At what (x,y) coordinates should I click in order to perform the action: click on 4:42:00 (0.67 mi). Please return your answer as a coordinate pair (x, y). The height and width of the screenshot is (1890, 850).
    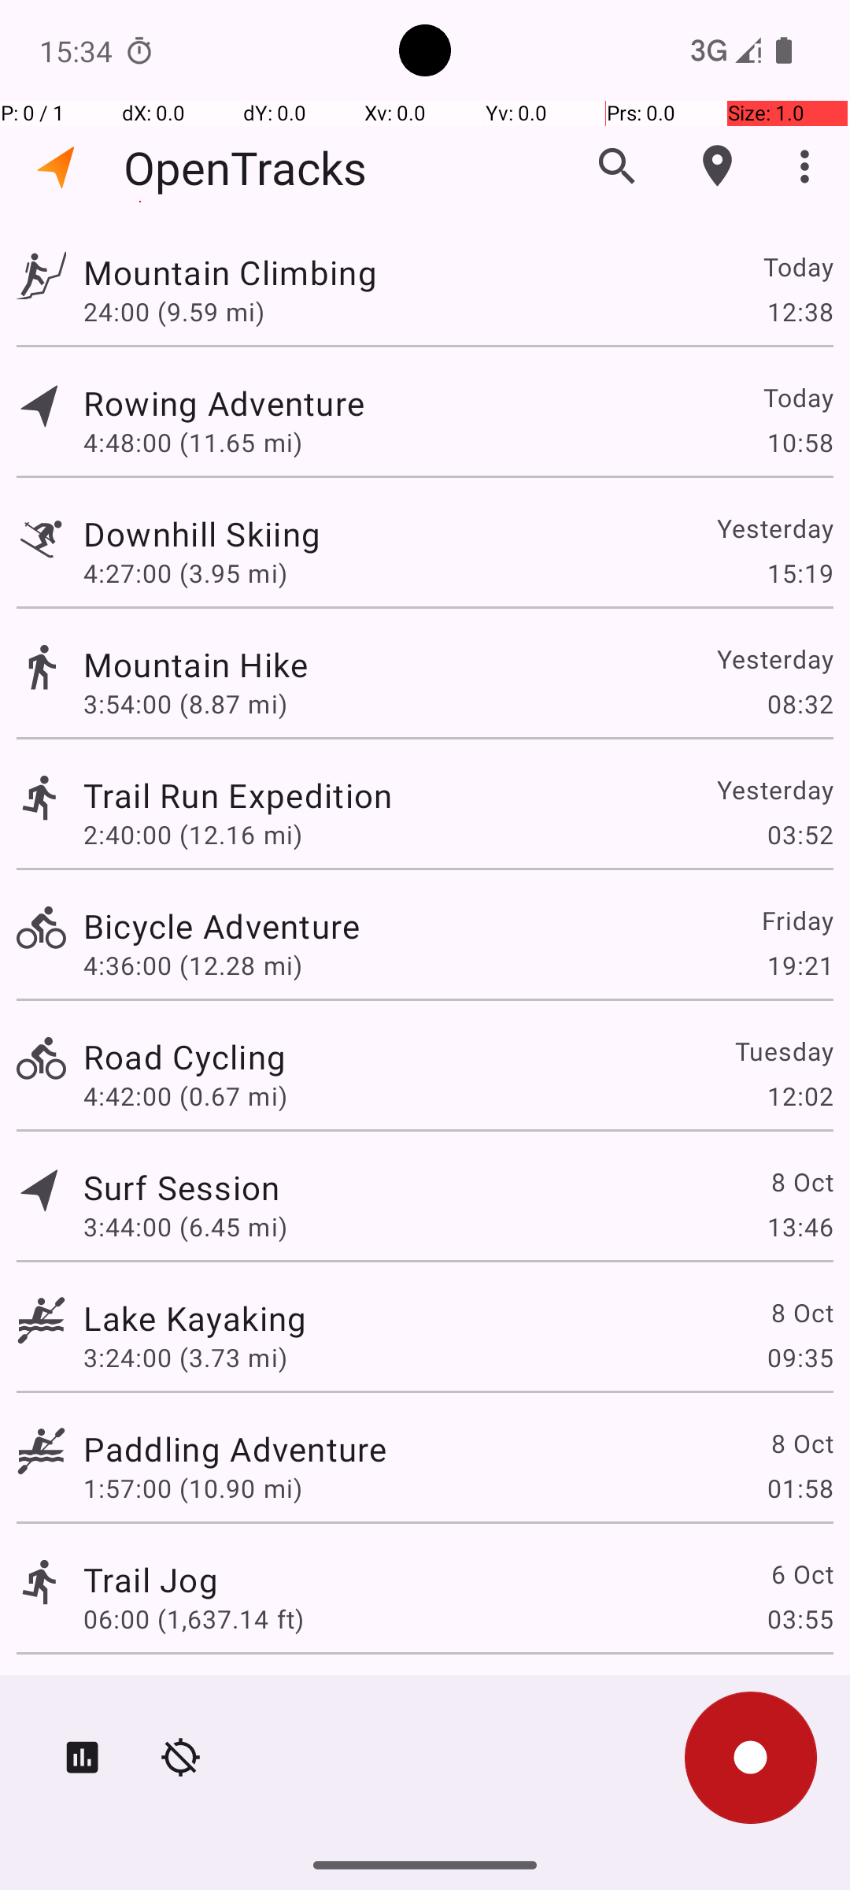
    Looking at the image, I should click on (186, 1096).